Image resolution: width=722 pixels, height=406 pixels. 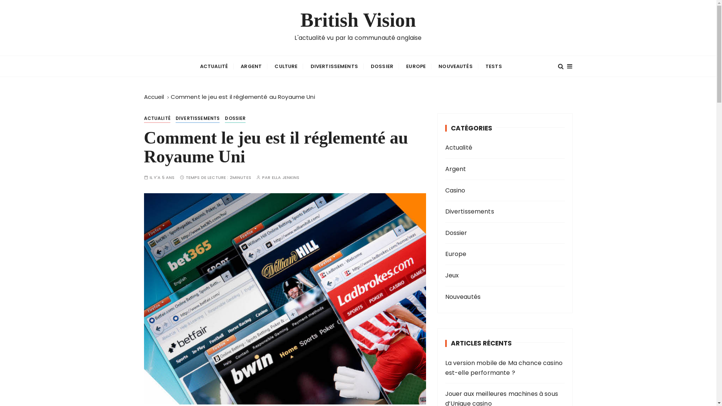 I want to click on DOSSIER, so click(x=235, y=118).